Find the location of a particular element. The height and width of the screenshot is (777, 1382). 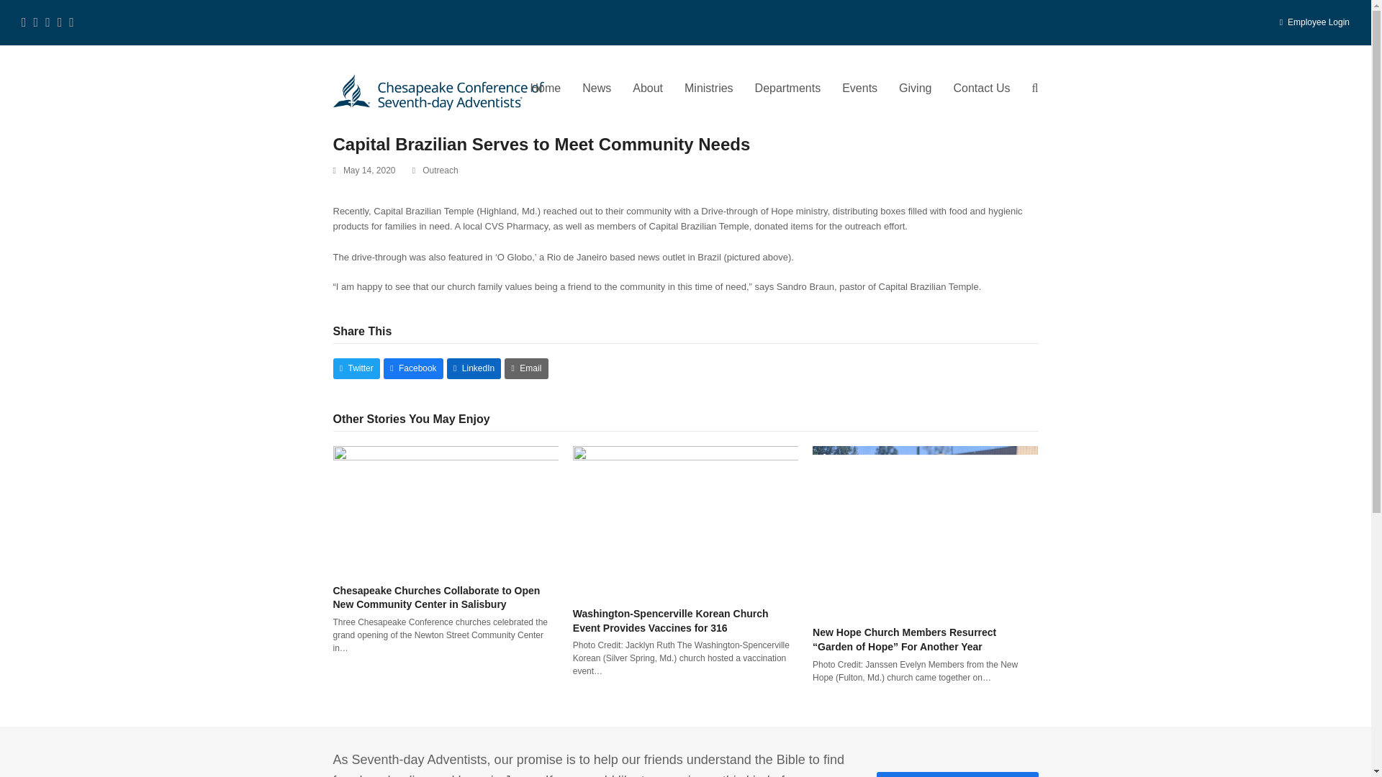

Employee Login is located at coordinates (1319, 22).